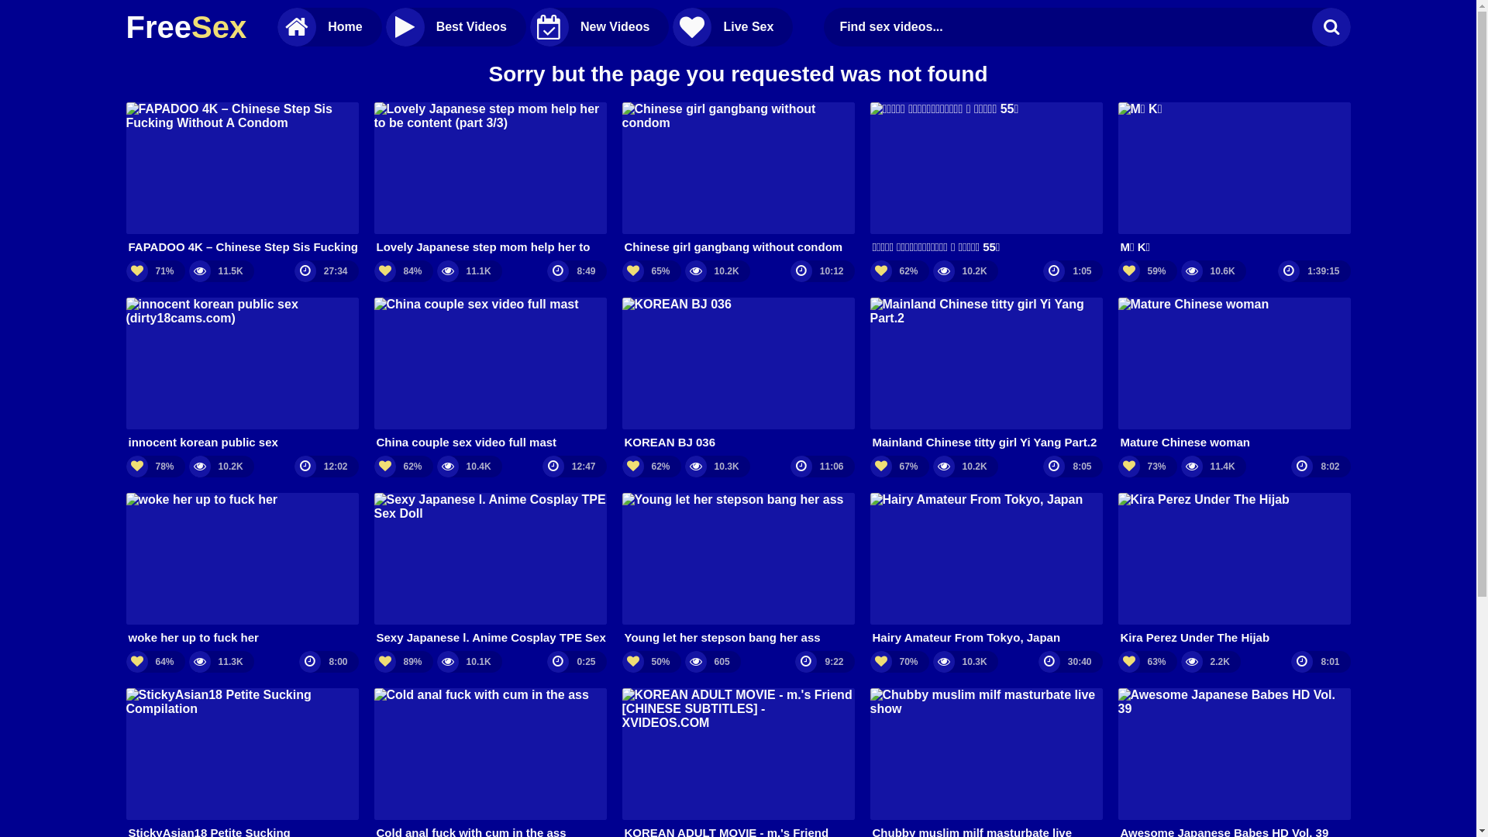 The image size is (1488, 837). Describe the element at coordinates (456, 27) in the screenshot. I see `Best Videos` at that location.